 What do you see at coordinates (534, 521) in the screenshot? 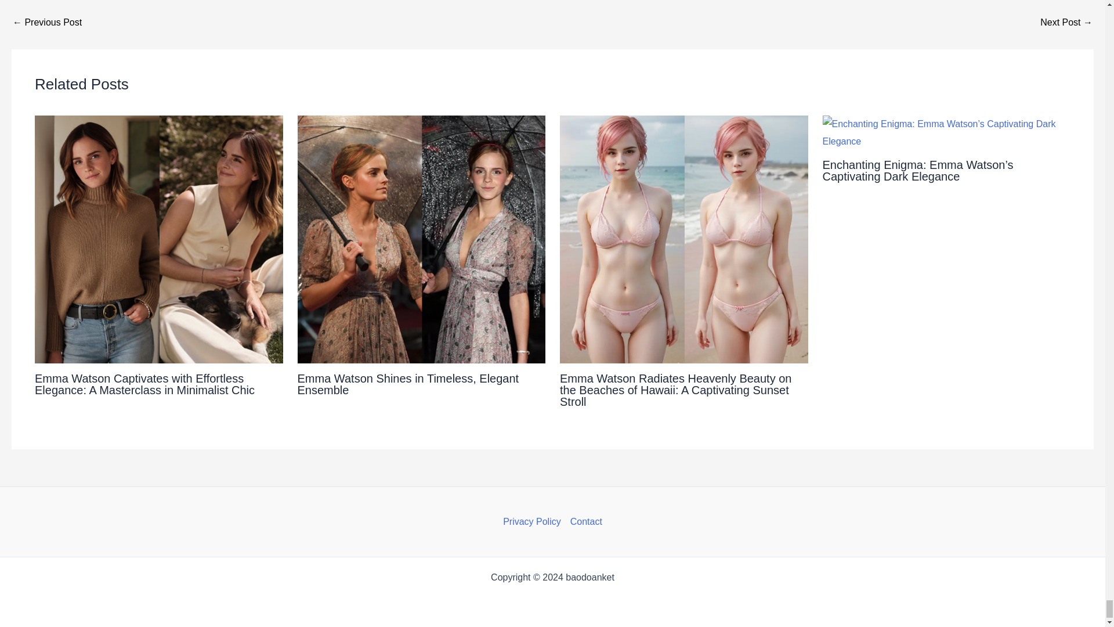
I see `Privacy Policy` at bounding box center [534, 521].